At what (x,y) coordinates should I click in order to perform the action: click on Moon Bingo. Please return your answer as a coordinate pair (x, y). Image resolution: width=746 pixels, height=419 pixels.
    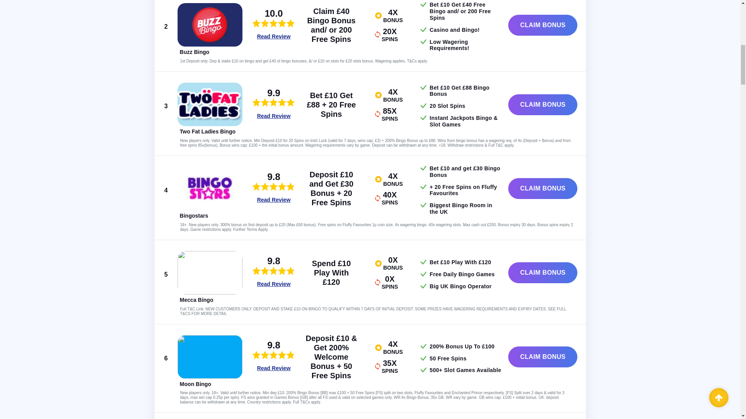
    Looking at the image, I should click on (195, 384).